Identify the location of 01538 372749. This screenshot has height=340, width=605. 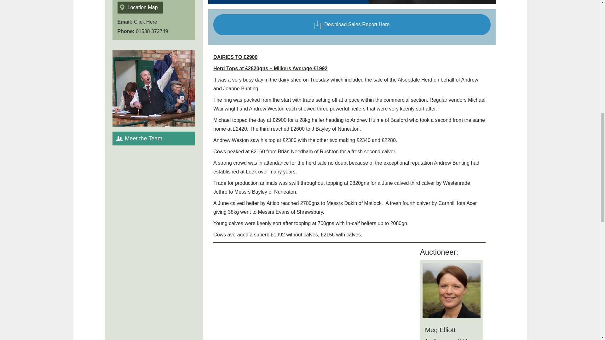
(152, 31).